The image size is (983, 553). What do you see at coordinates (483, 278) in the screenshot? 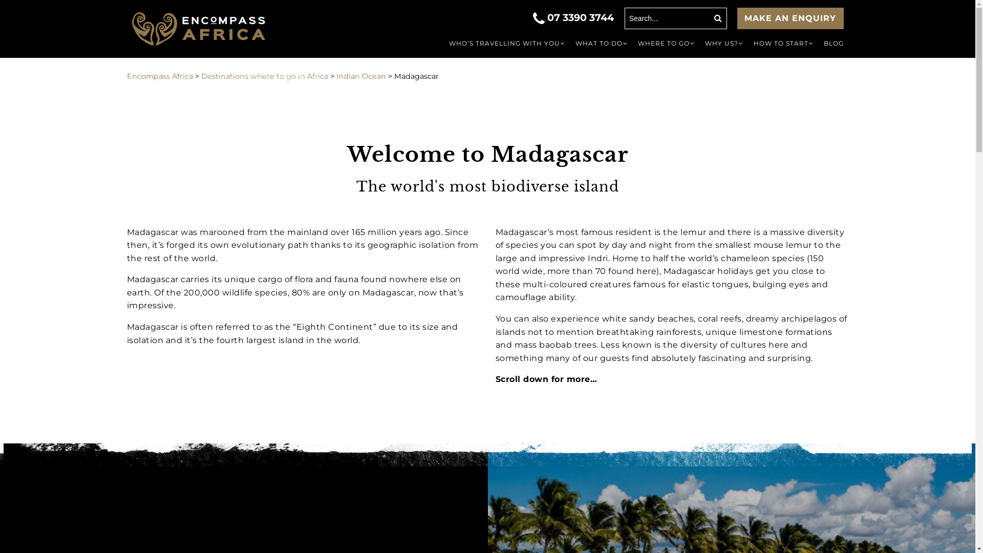
I see `I'd like to chat` at bounding box center [483, 278].